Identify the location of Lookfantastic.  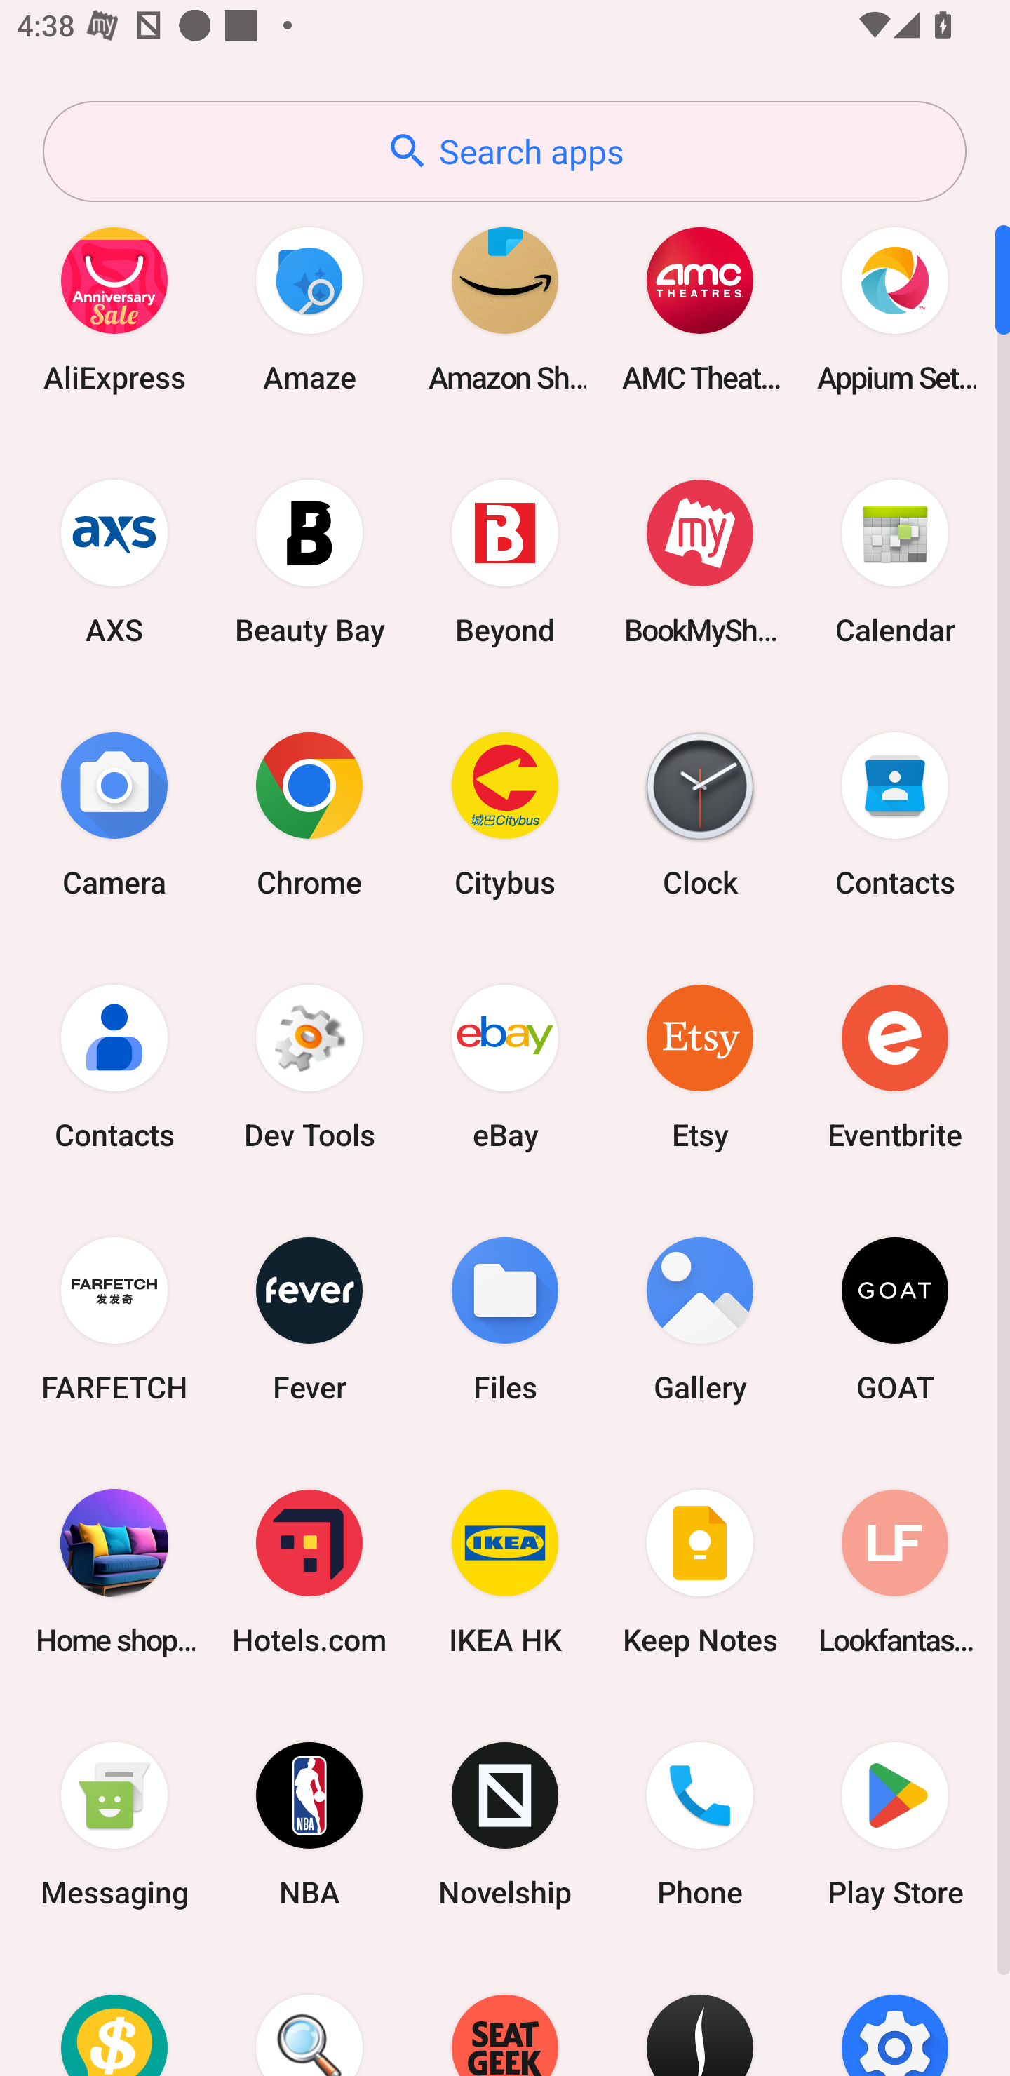
(895, 1571).